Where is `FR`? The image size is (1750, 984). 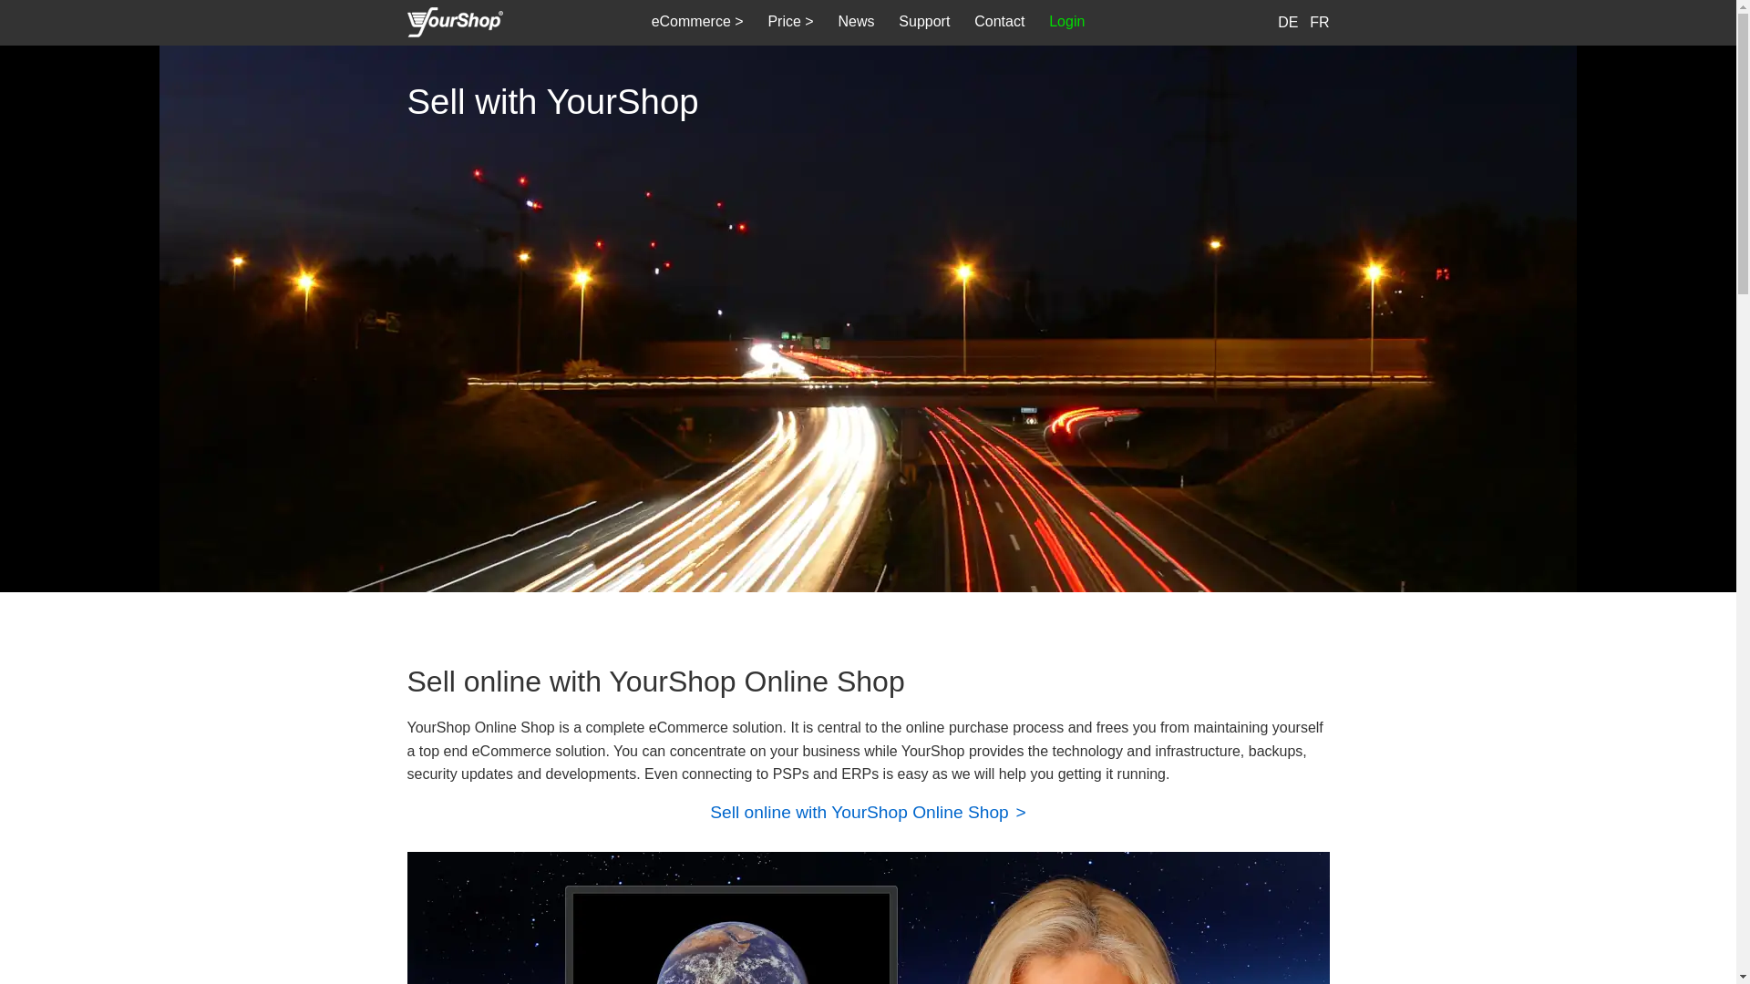
FR is located at coordinates (1320, 22).